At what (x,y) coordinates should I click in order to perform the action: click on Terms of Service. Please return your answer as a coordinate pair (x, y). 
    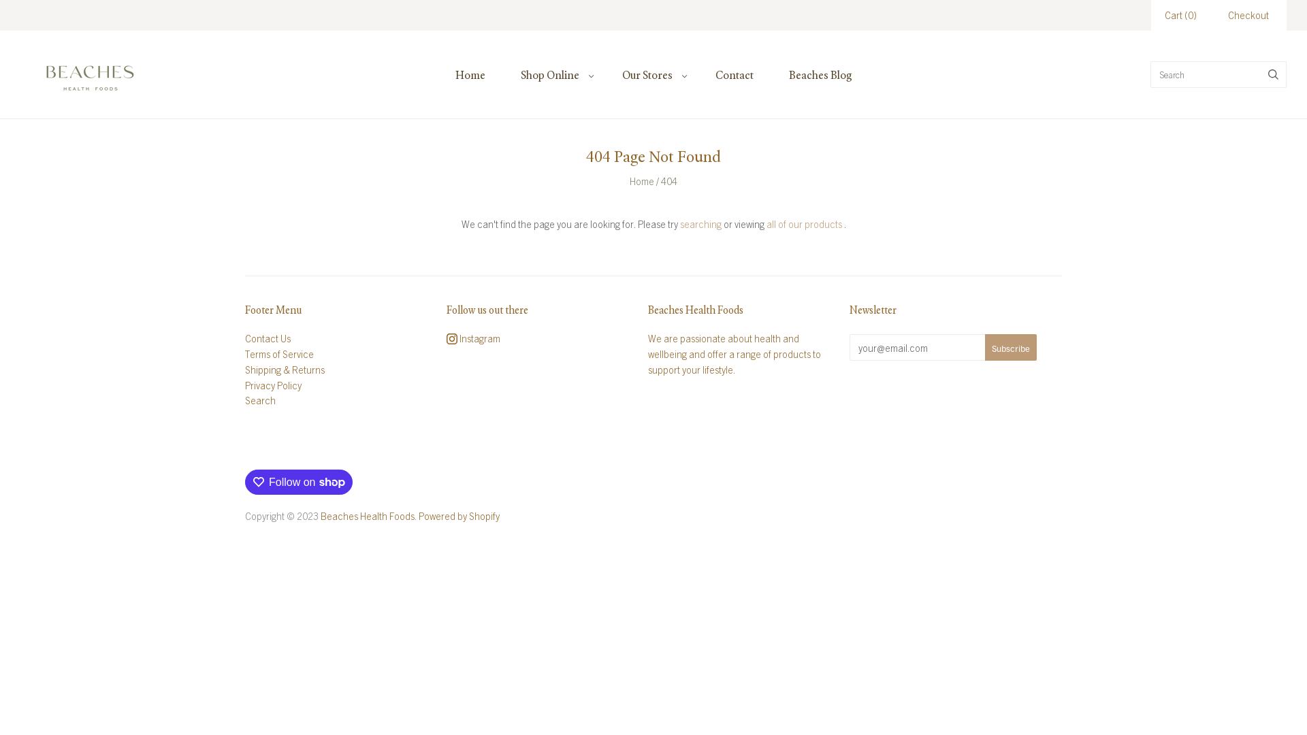
    Looking at the image, I should click on (279, 354).